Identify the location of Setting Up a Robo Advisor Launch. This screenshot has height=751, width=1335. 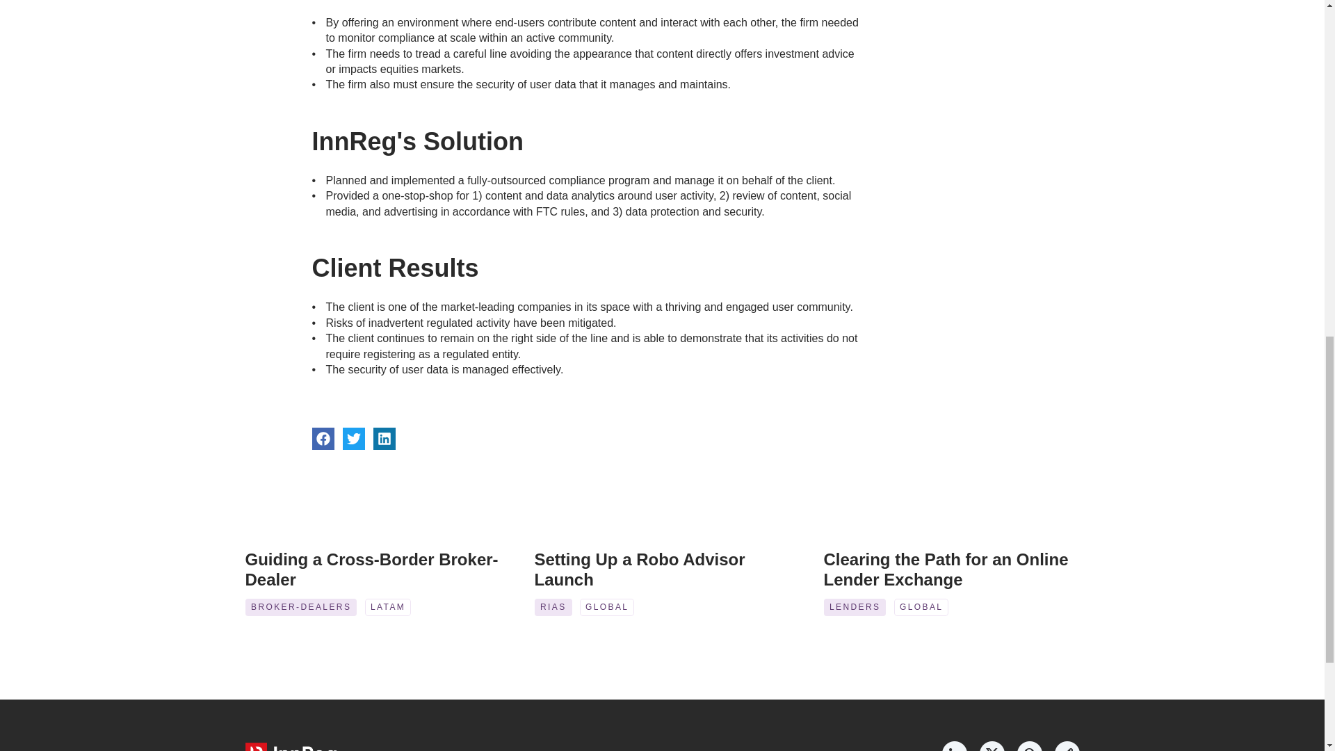
(641, 569).